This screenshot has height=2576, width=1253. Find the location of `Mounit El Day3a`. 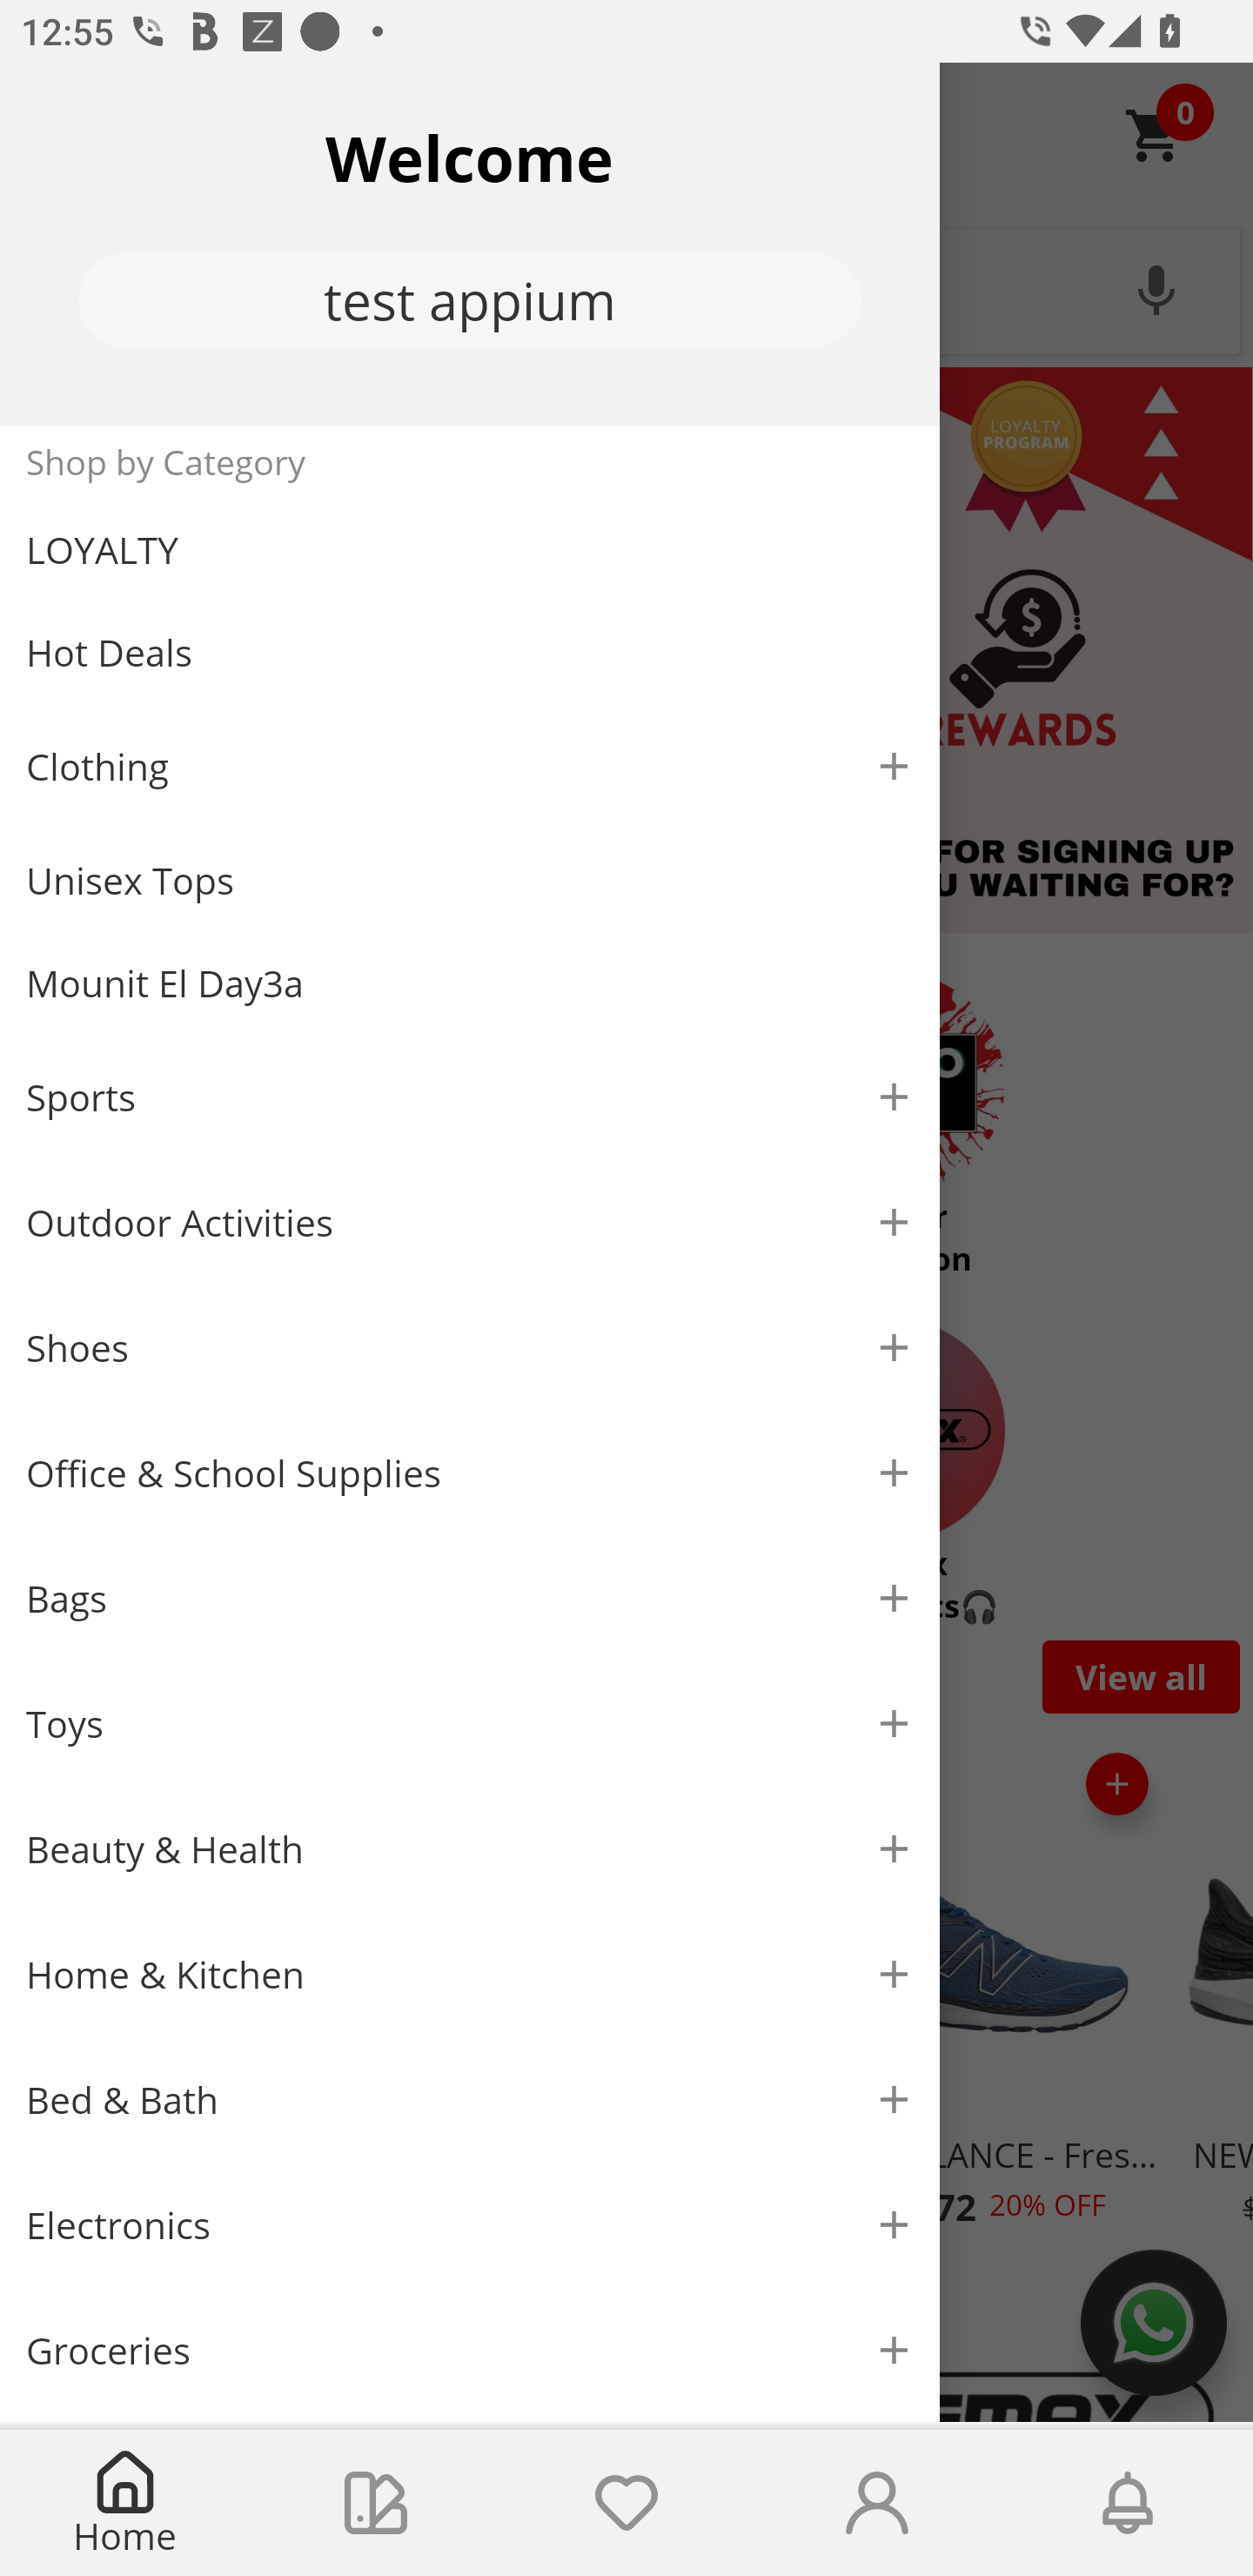

Mounit El Day3a is located at coordinates (470, 983).